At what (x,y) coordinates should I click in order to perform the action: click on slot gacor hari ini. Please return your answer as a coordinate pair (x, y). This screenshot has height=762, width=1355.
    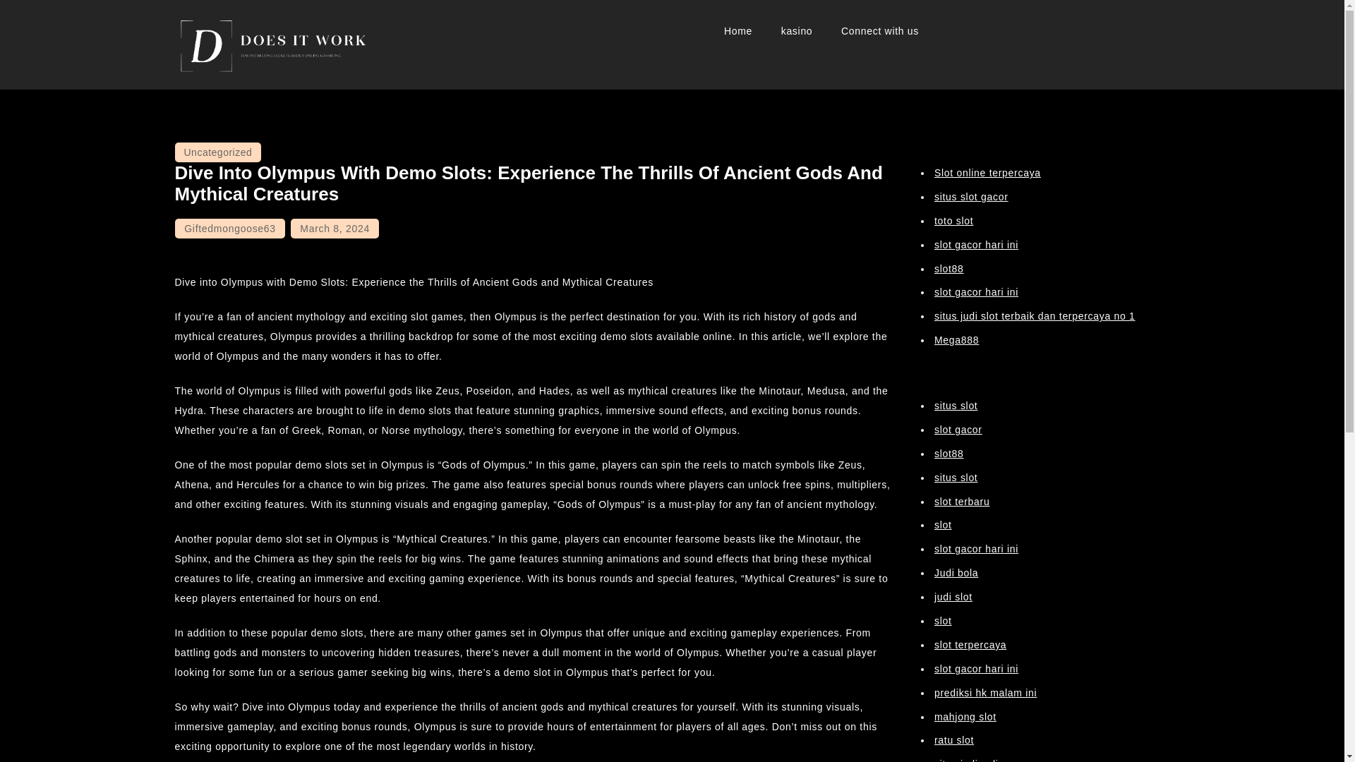
    Looking at the image, I should click on (977, 668).